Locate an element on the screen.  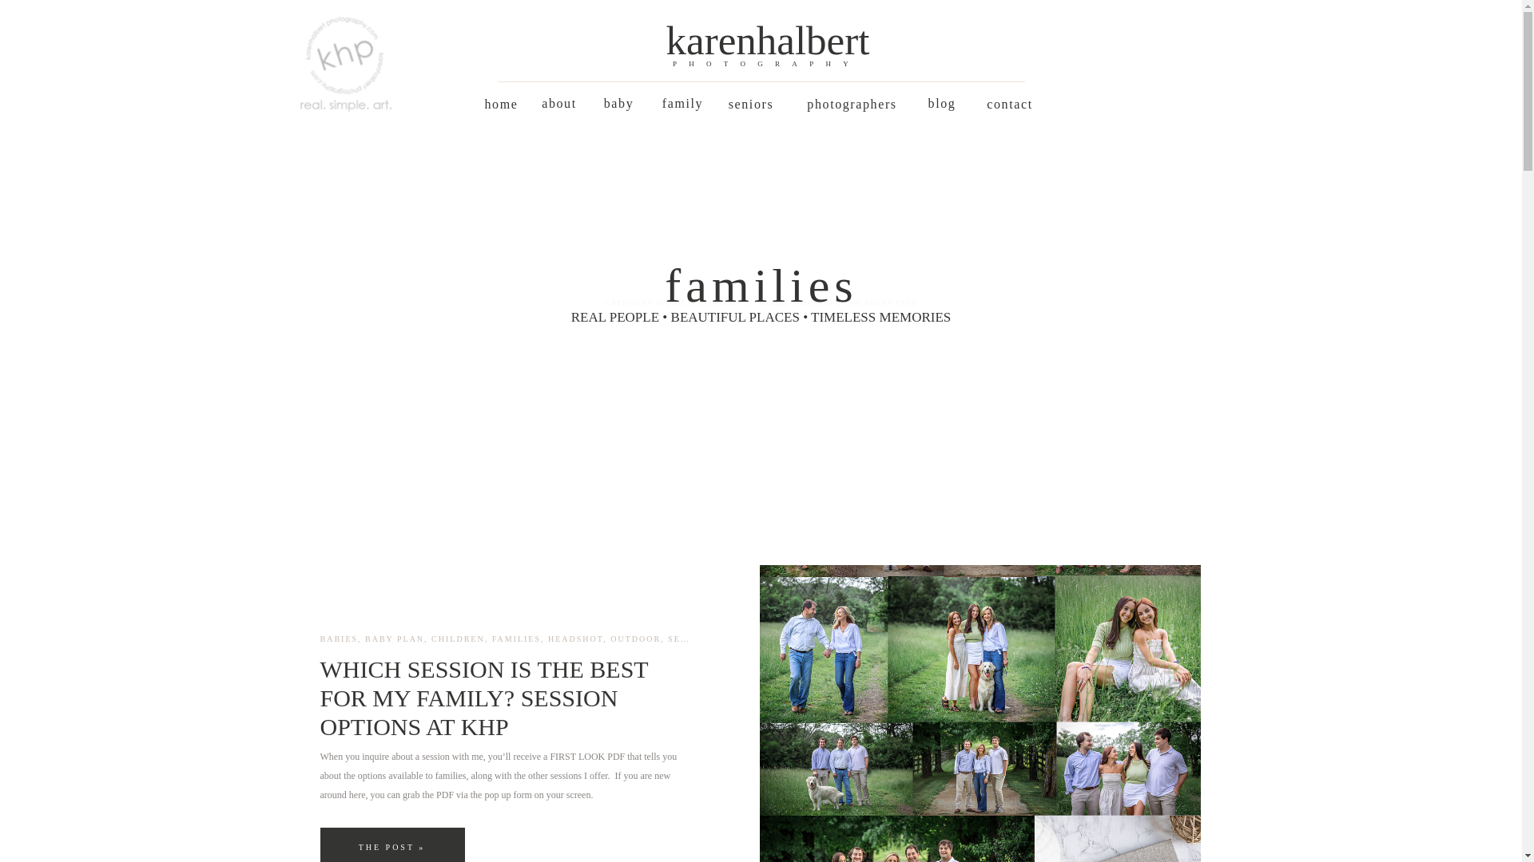
blog is located at coordinates (943, 104).